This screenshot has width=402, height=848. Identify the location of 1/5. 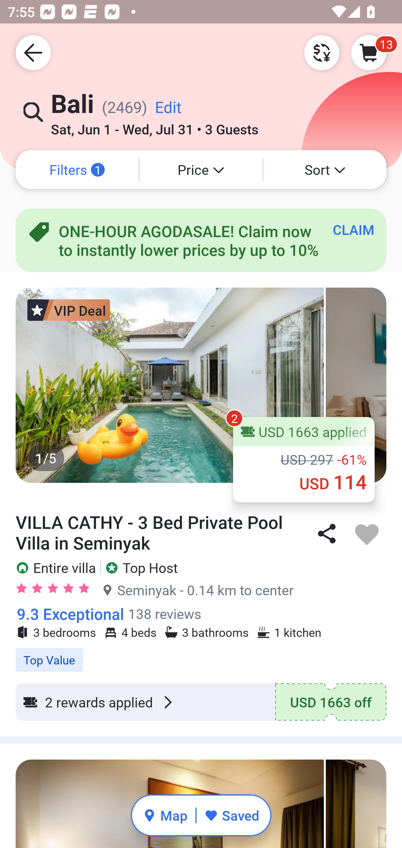
(201, 385).